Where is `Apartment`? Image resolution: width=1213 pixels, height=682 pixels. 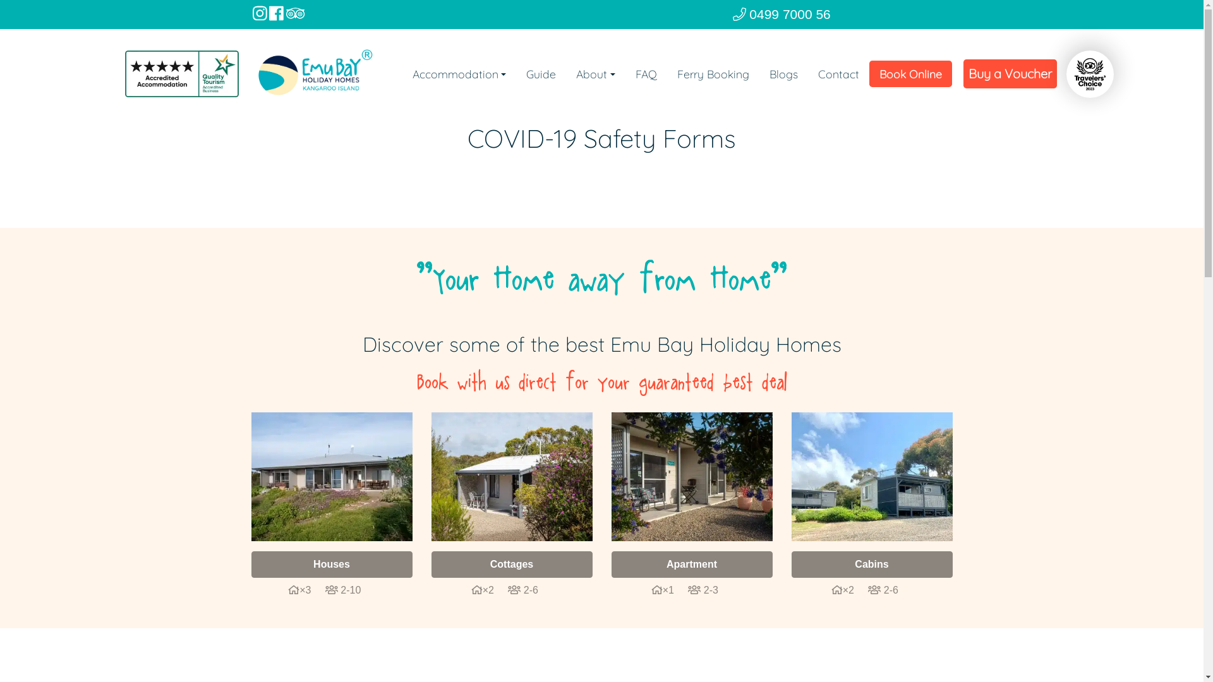
Apartment is located at coordinates (692, 565).